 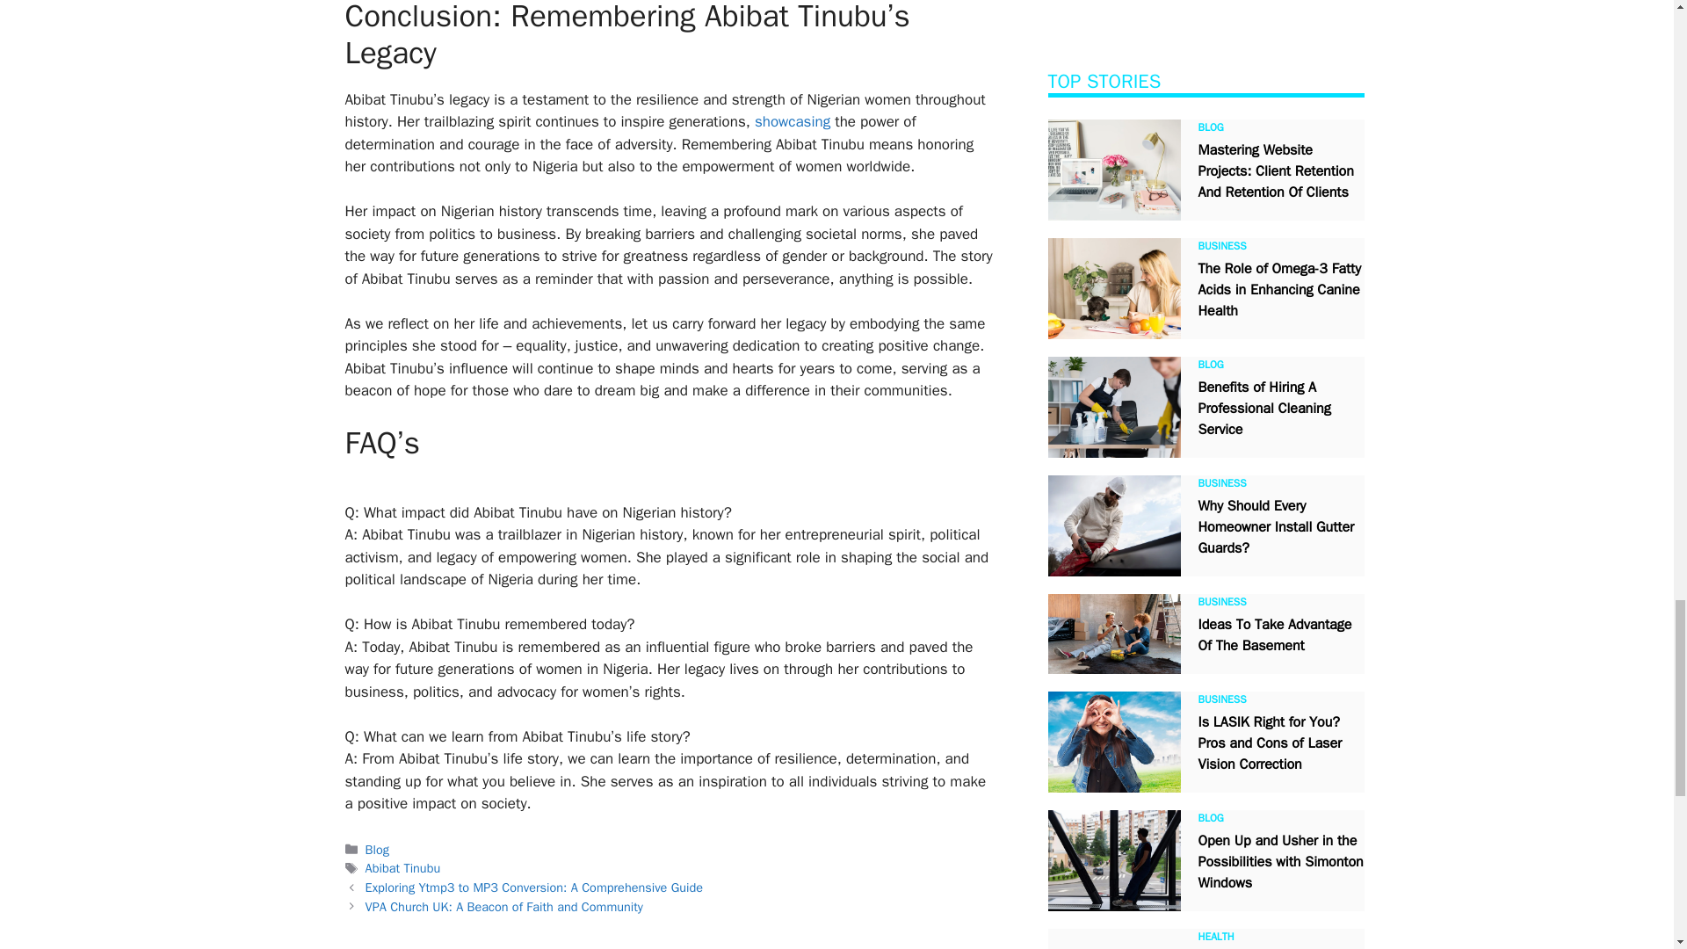 What do you see at coordinates (792, 121) in the screenshot?
I see `showcasing` at bounding box center [792, 121].